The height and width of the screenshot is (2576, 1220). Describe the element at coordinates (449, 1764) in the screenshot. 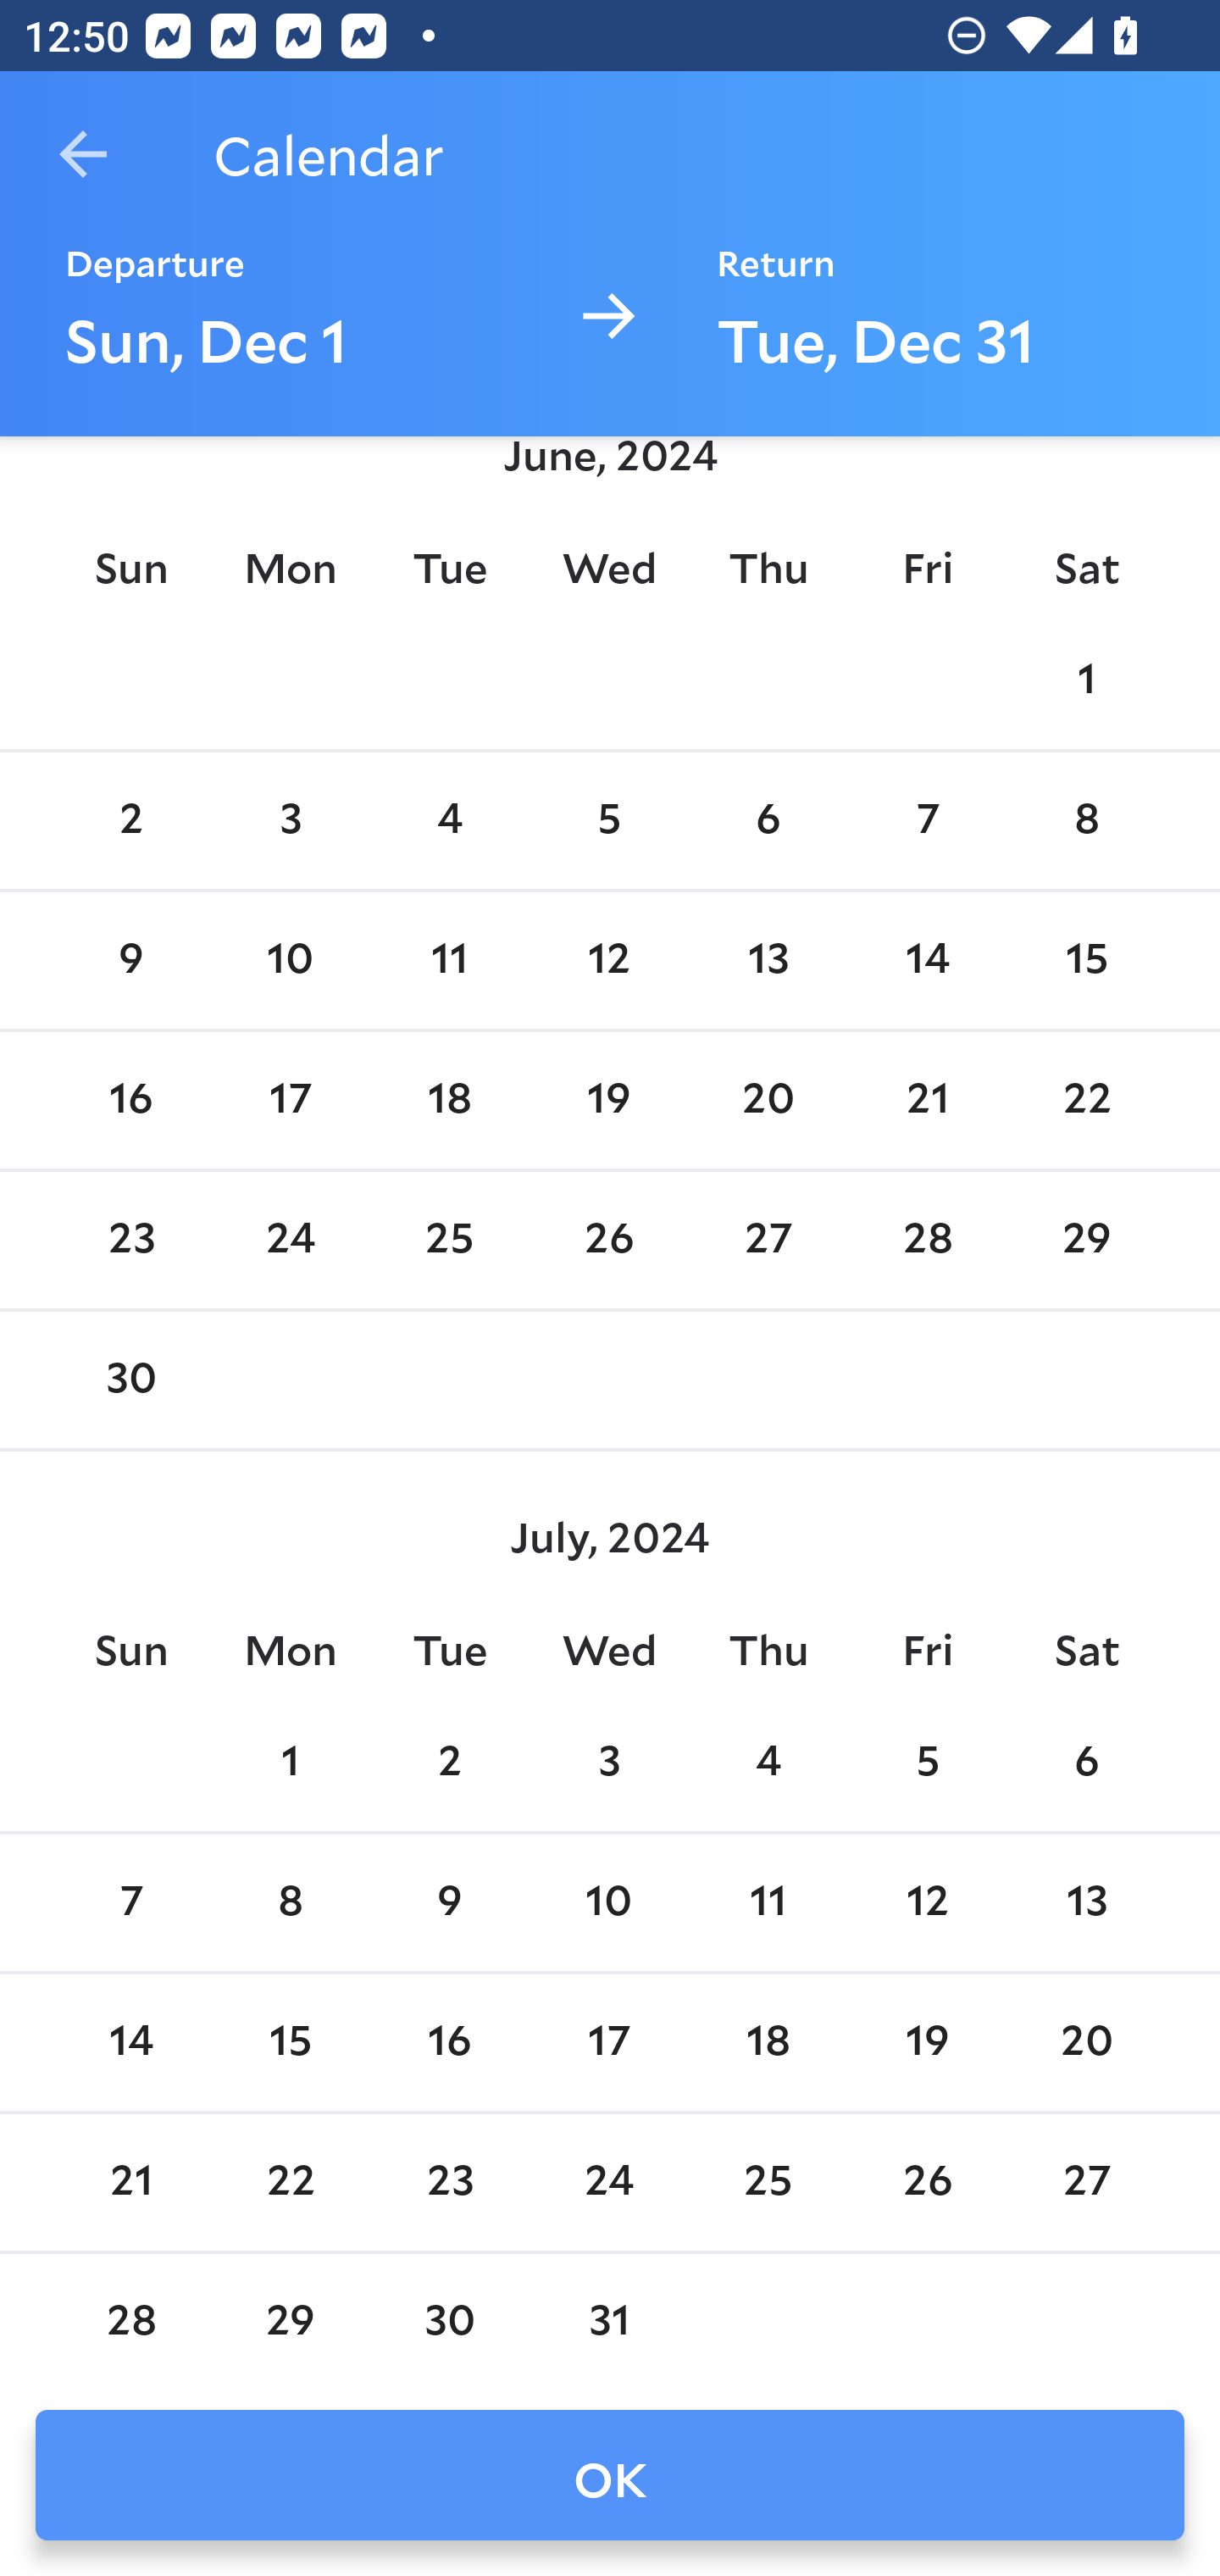

I see `2` at that location.